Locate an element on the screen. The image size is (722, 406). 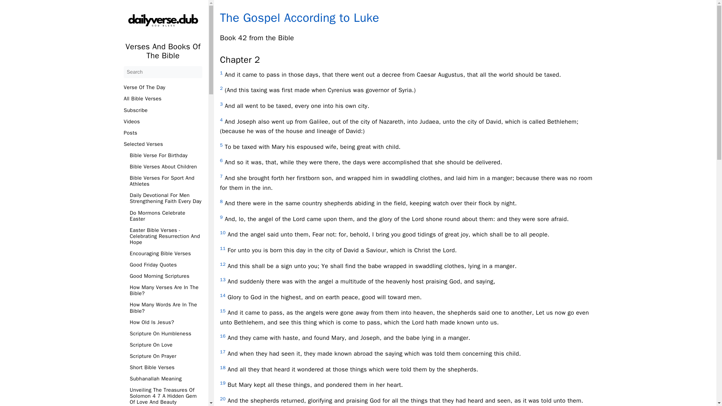
Good Friday Quotes is located at coordinates (165, 265).